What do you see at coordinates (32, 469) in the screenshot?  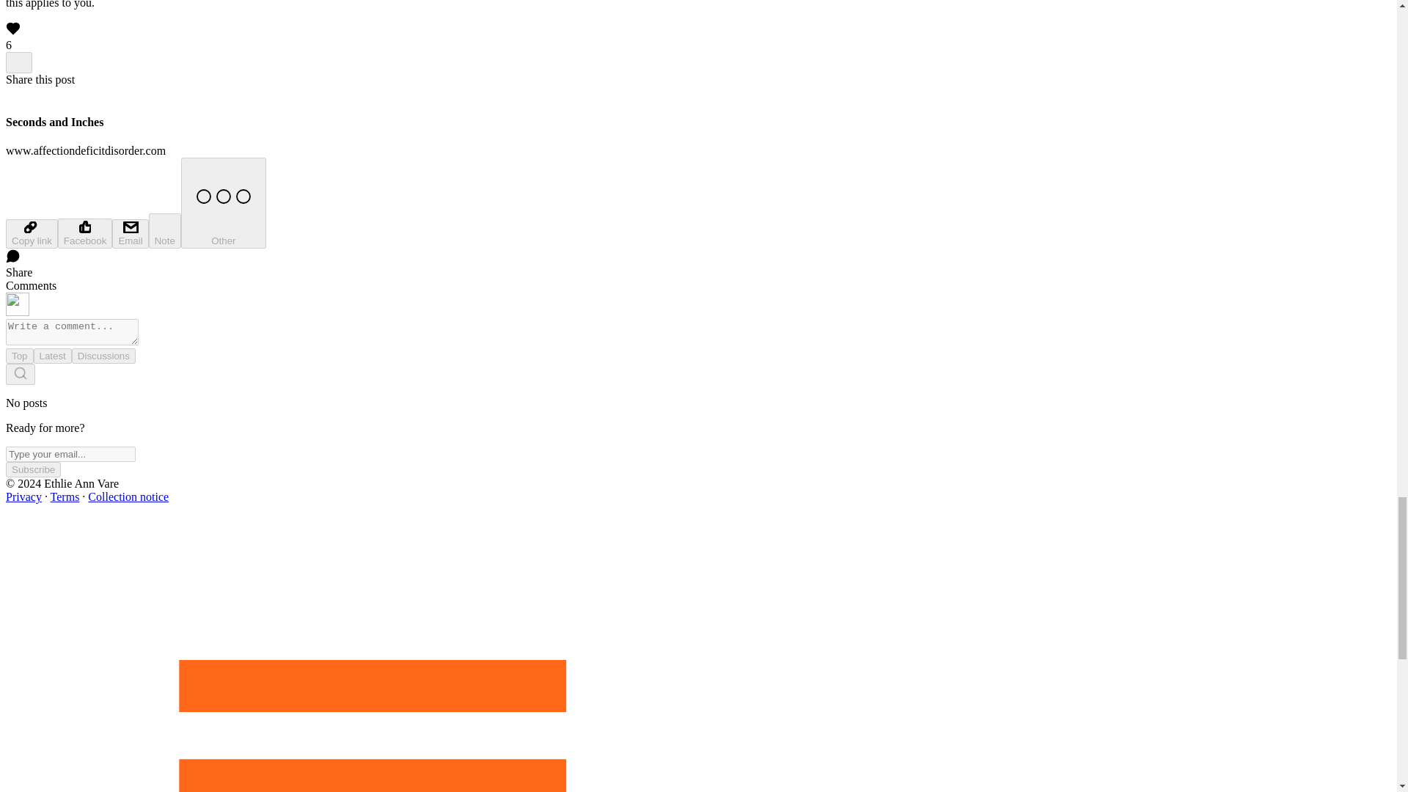 I see `Subscribe` at bounding box center [32, 469].